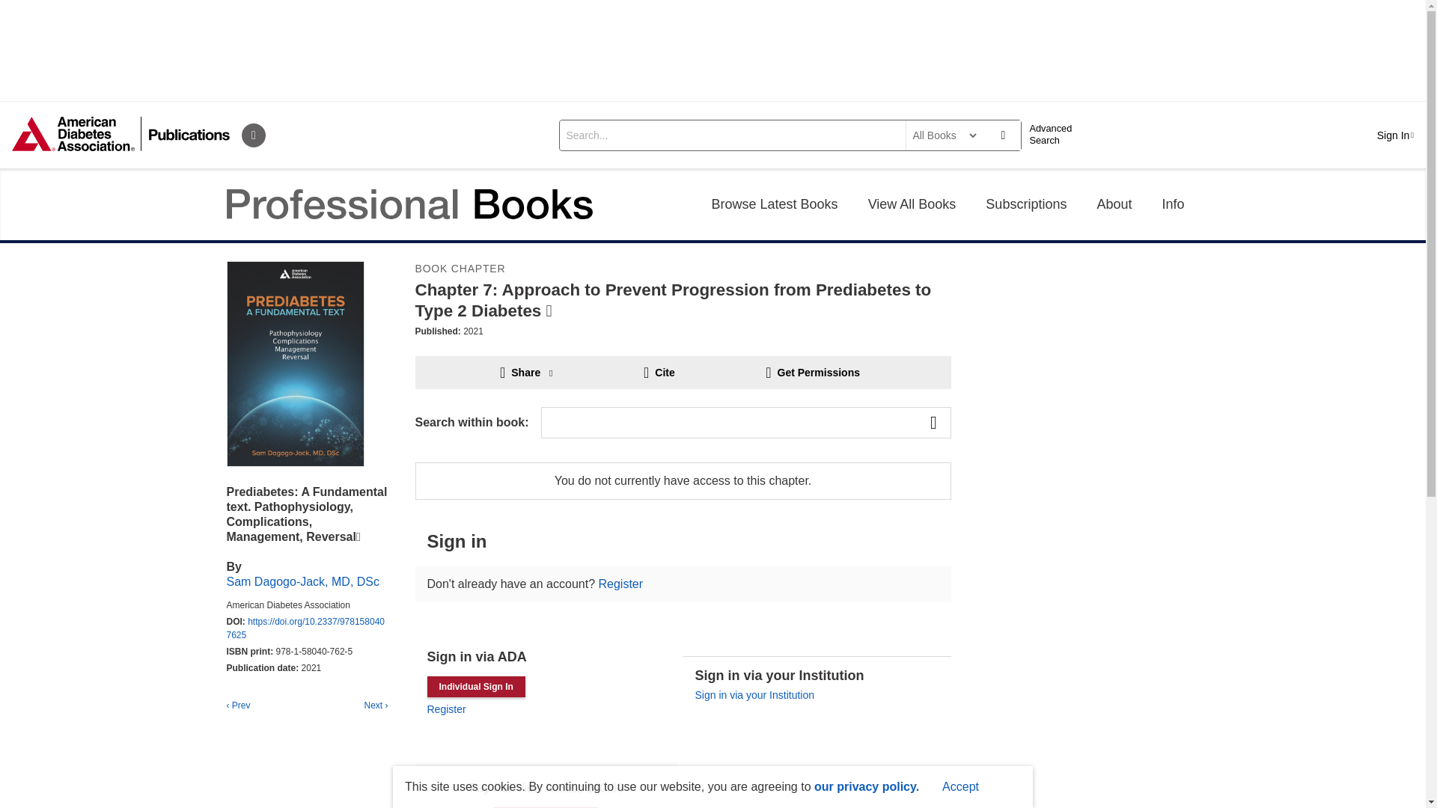 The image size is (1437, 808). I want to click on Advanced Search, so click(1055, 135).